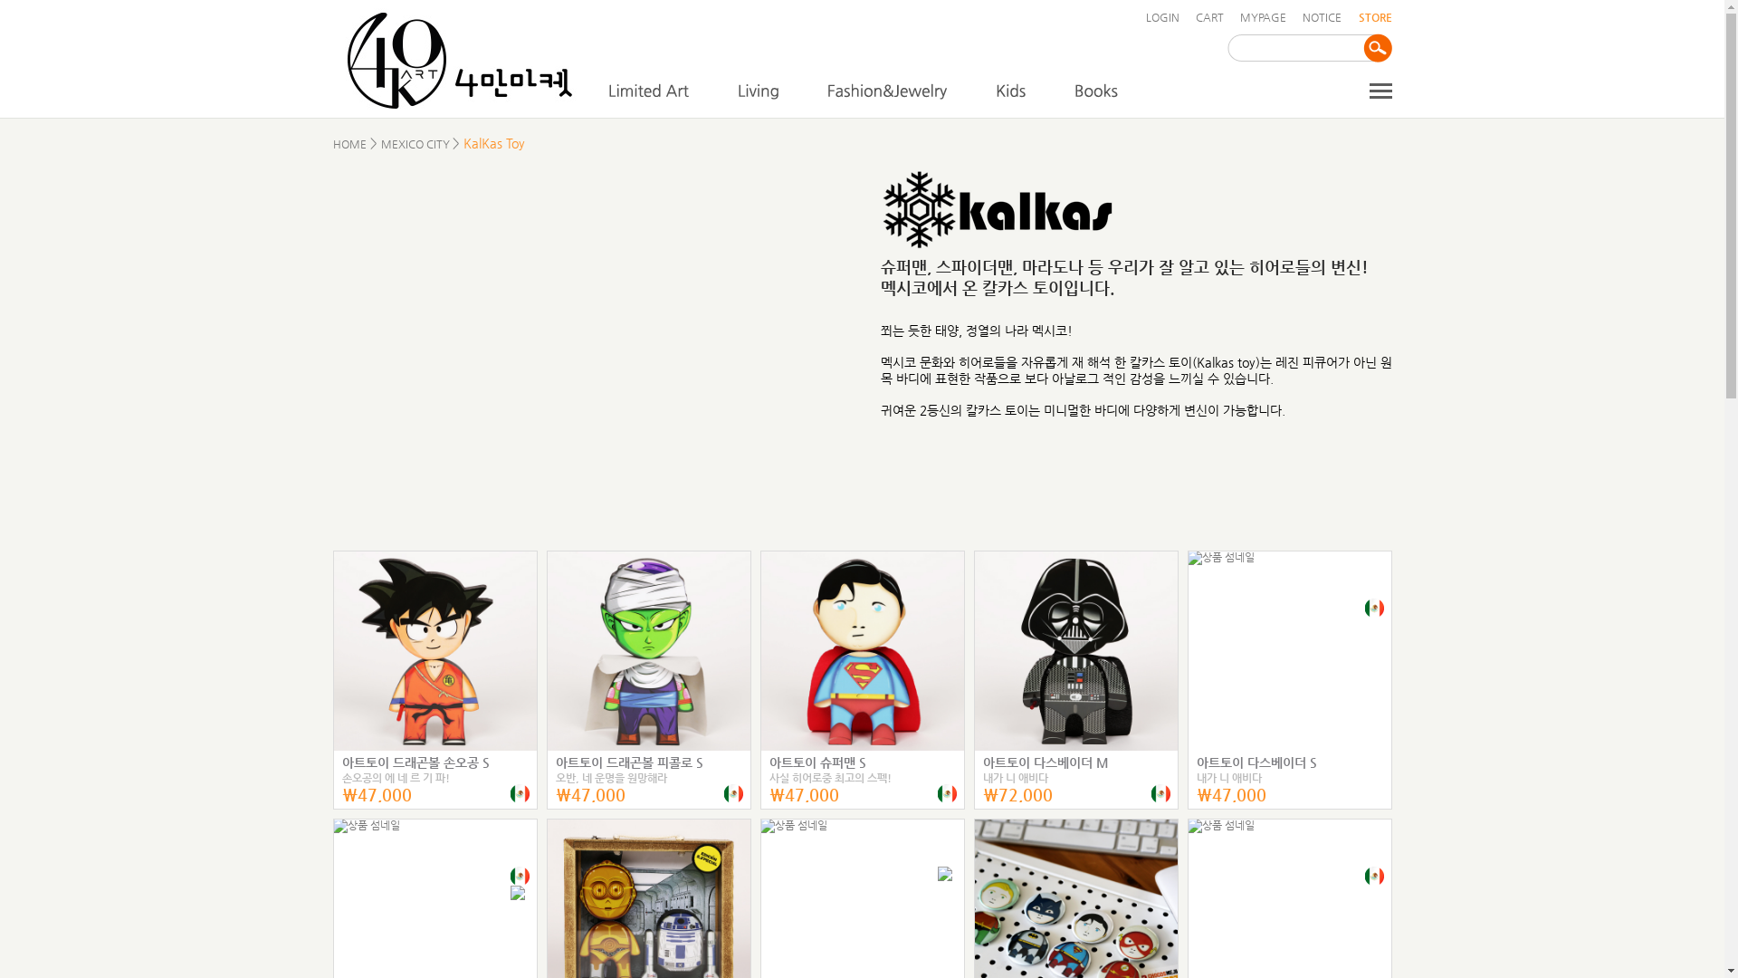 The width and height of the screenshot is (1738, 978). What do you see at coordinates (648, 91) in the screenshot?
I see `limited art` at bounding box center [648, 91].